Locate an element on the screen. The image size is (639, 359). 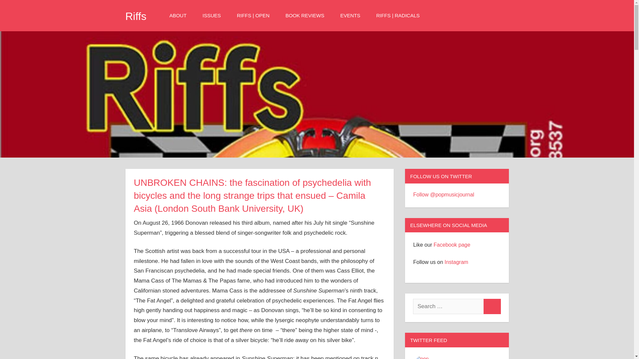
Riffs is located at coordinates (136, 16).